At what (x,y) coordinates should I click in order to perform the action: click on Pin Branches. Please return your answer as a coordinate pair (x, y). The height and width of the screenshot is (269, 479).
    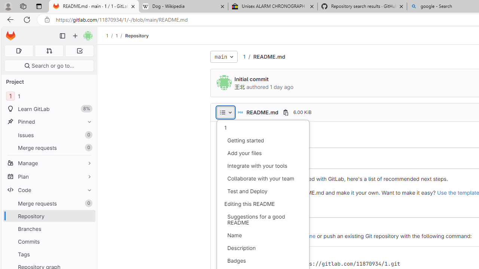
    Looking at the image, I should click on (88, 229).